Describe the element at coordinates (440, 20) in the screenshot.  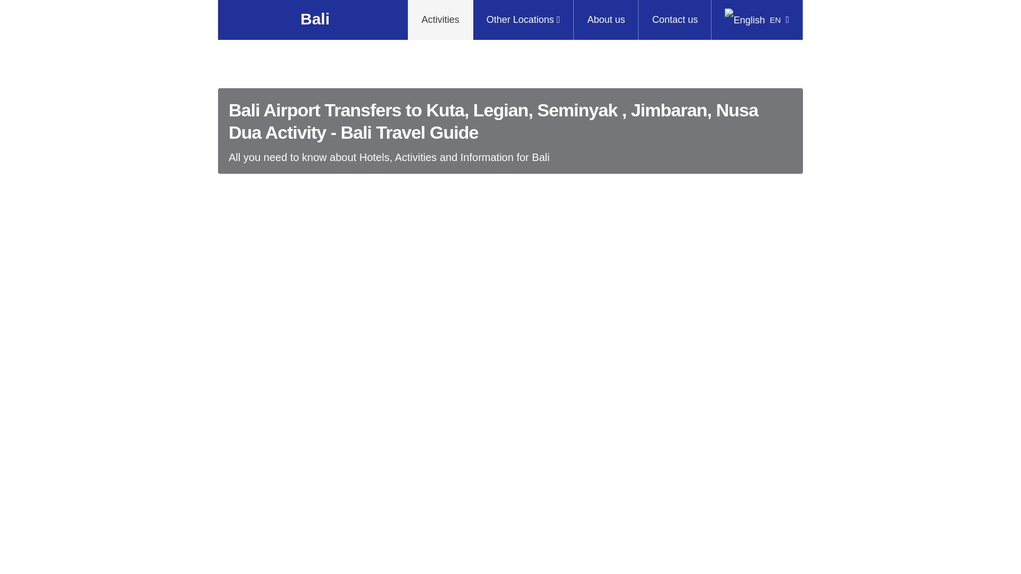
I see `Bali Activities` at that location.